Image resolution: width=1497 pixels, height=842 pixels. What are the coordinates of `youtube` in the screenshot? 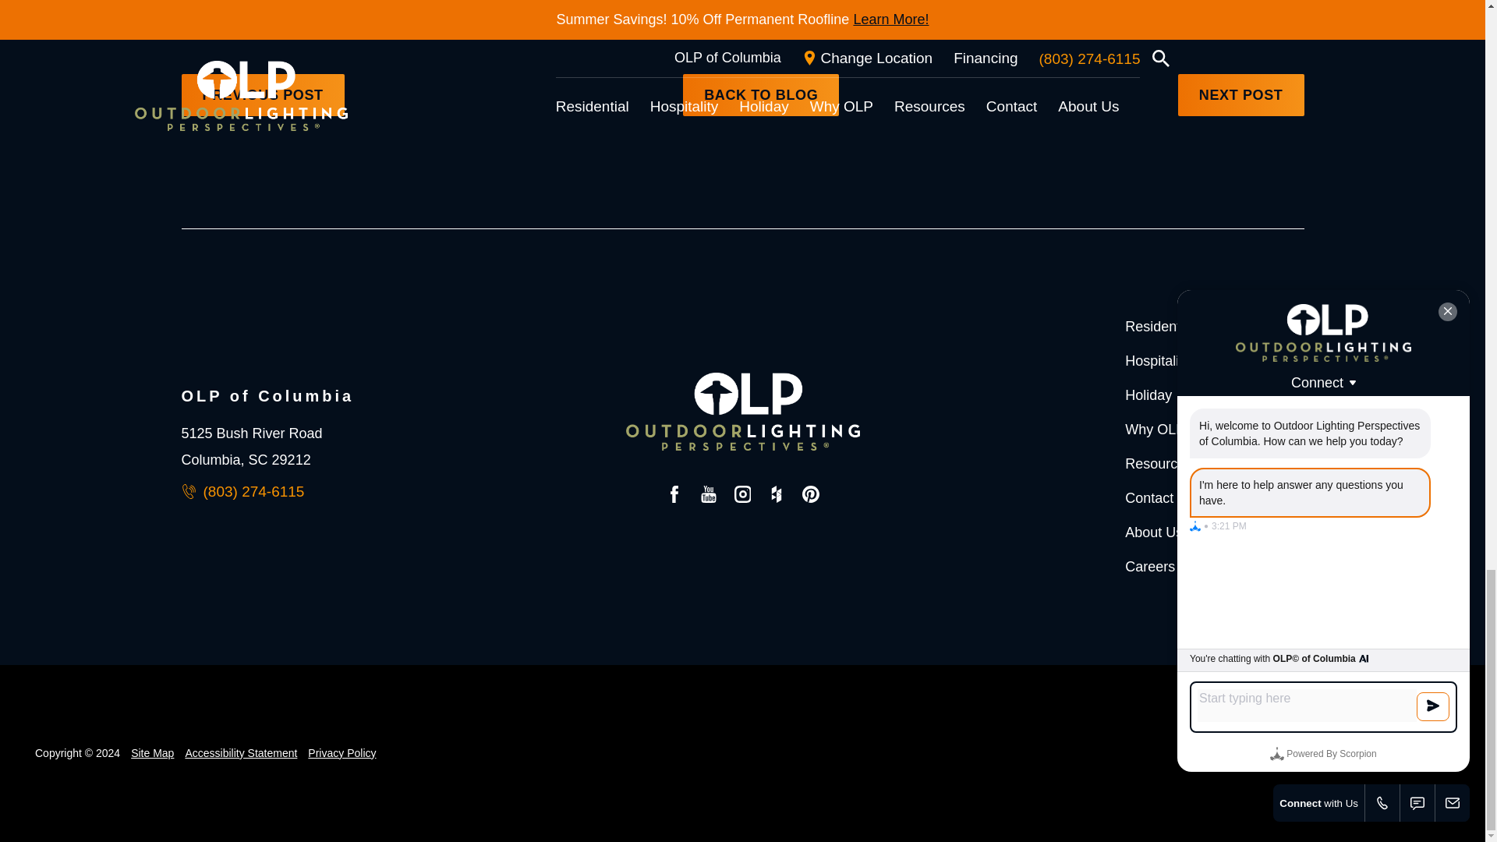 It's located at (709, 497).